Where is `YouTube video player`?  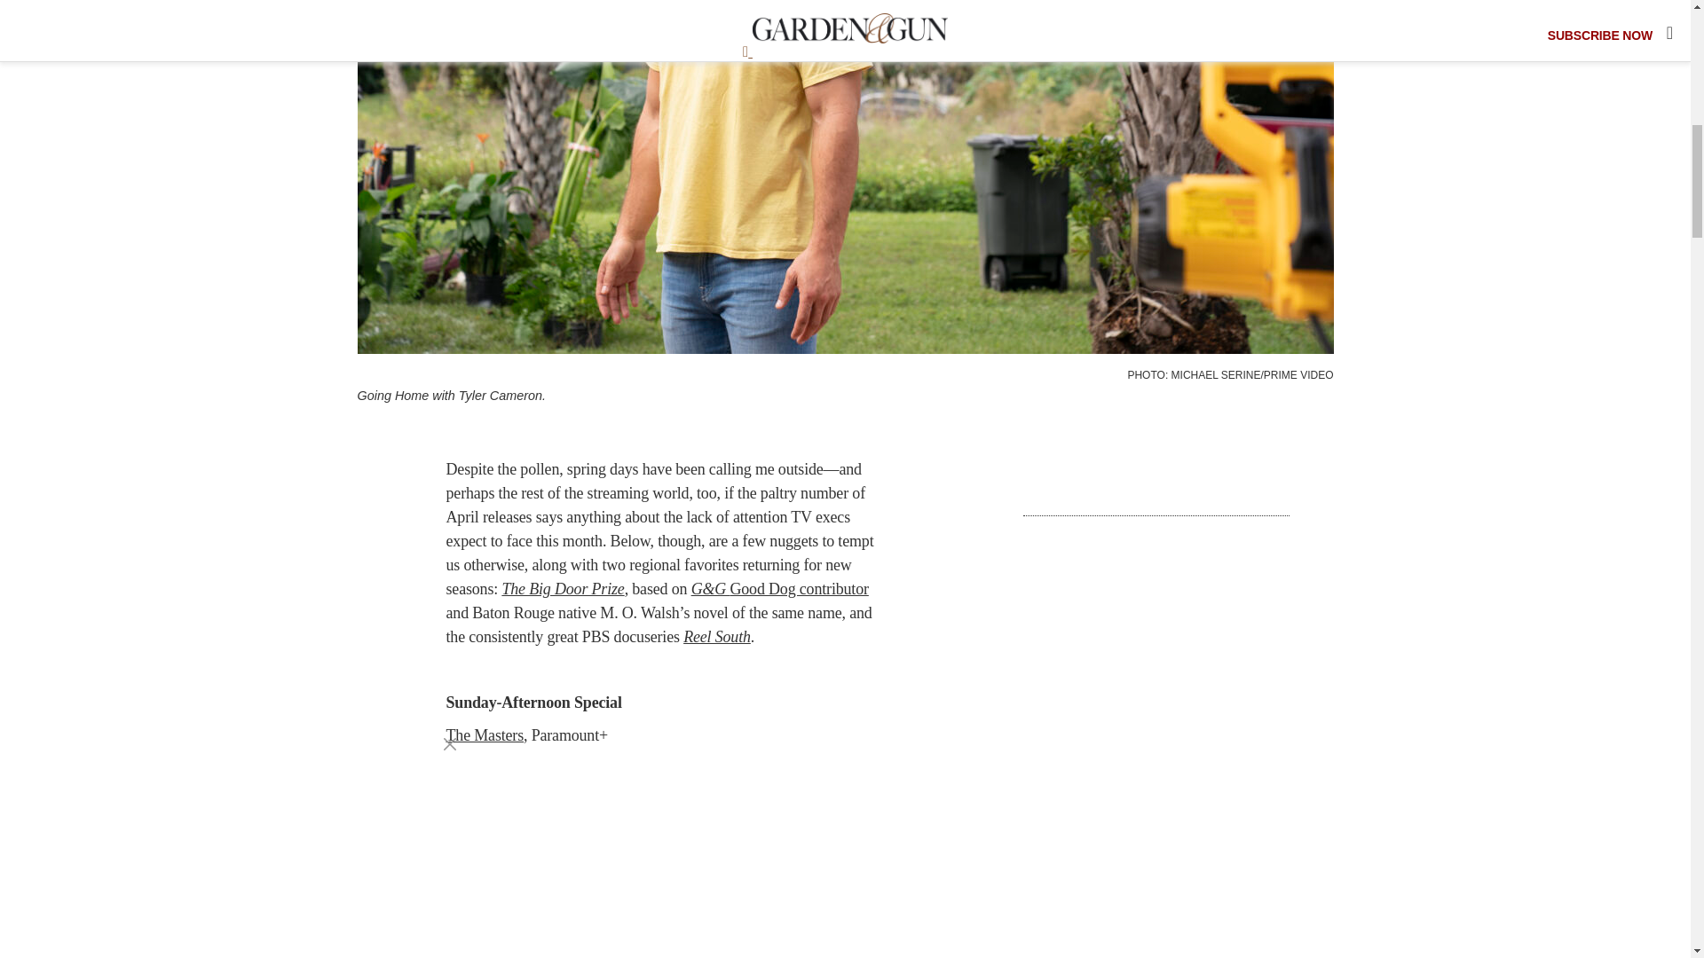
YouTube video player is located at coordinates (667, 857).